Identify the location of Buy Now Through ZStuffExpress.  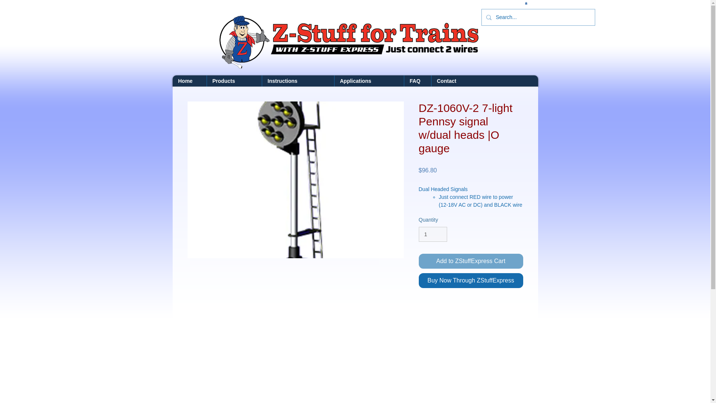
(470, 281).